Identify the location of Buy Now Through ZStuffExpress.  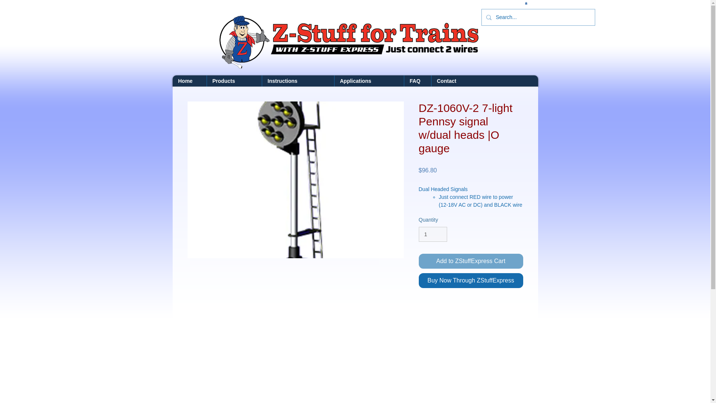
(470, 281).